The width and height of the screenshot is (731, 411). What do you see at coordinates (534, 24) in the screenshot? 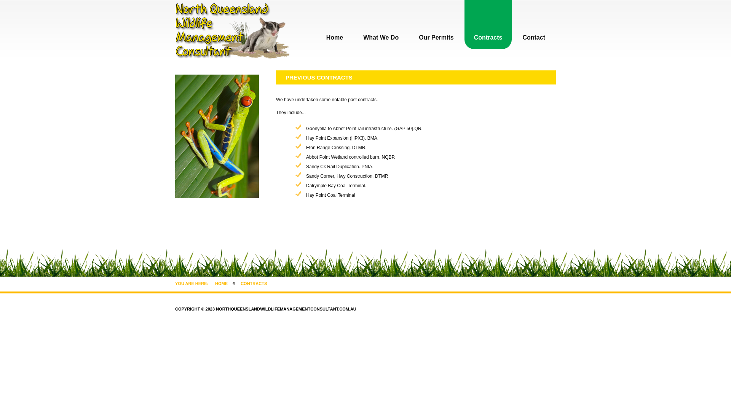
I see `Contact` at bounding box center [534, 24].